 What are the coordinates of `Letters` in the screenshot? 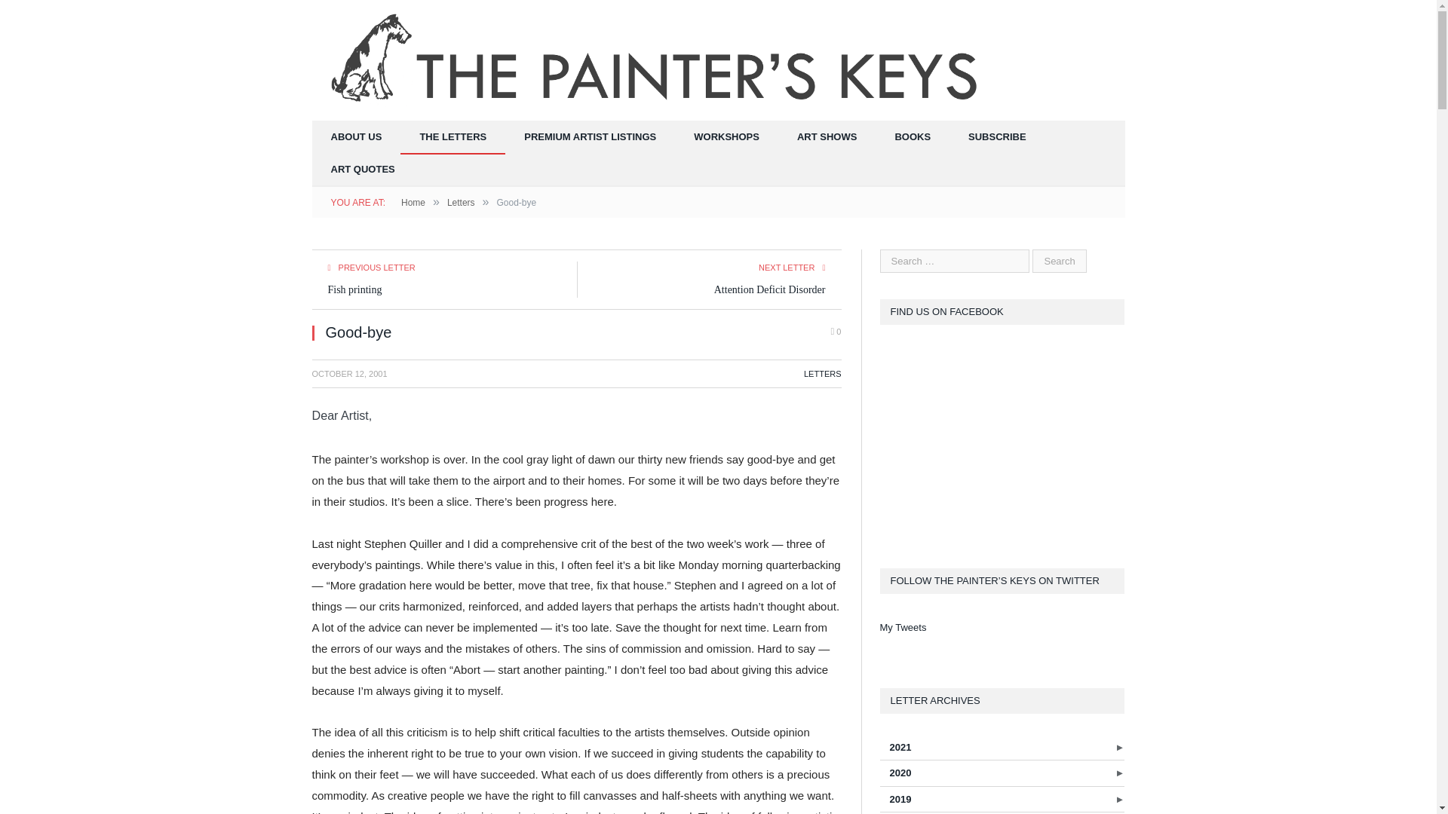 It's located at (461, 203).